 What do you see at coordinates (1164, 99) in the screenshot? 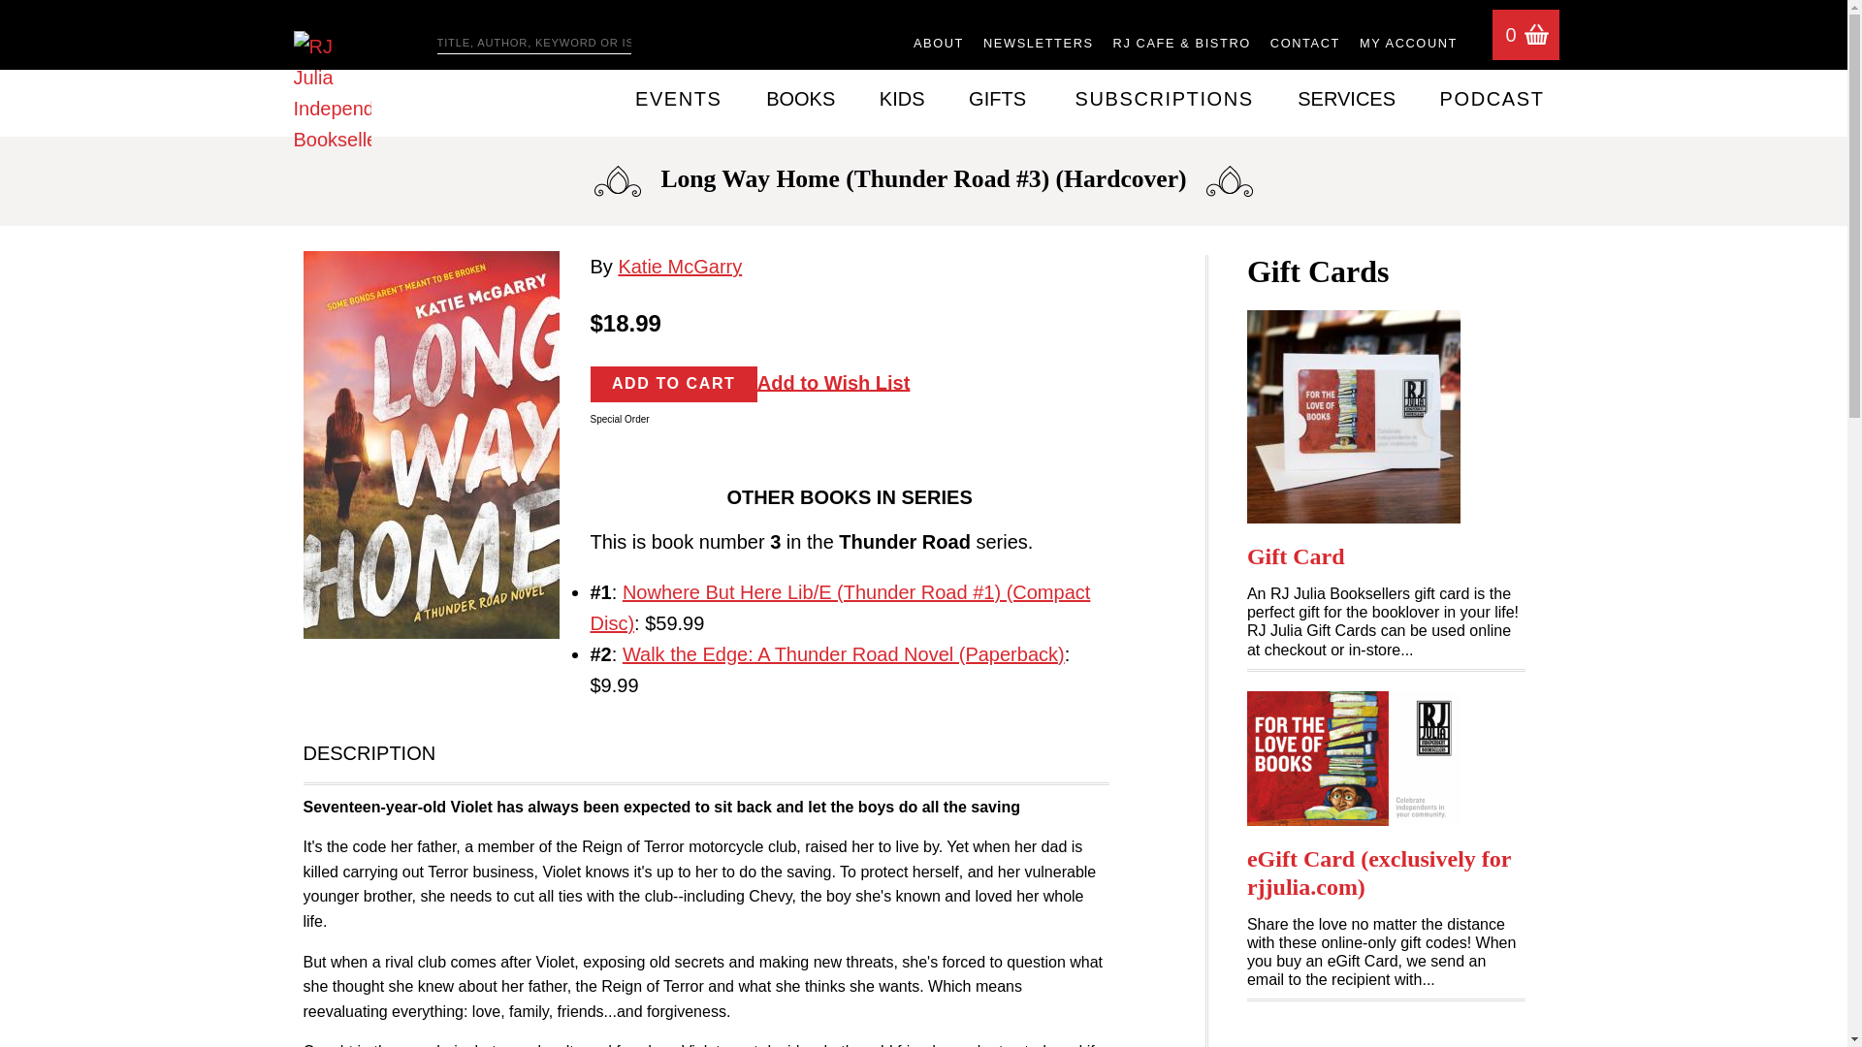
I see `SUBSCRIPTIONS` at bounding box center [1164, 99].